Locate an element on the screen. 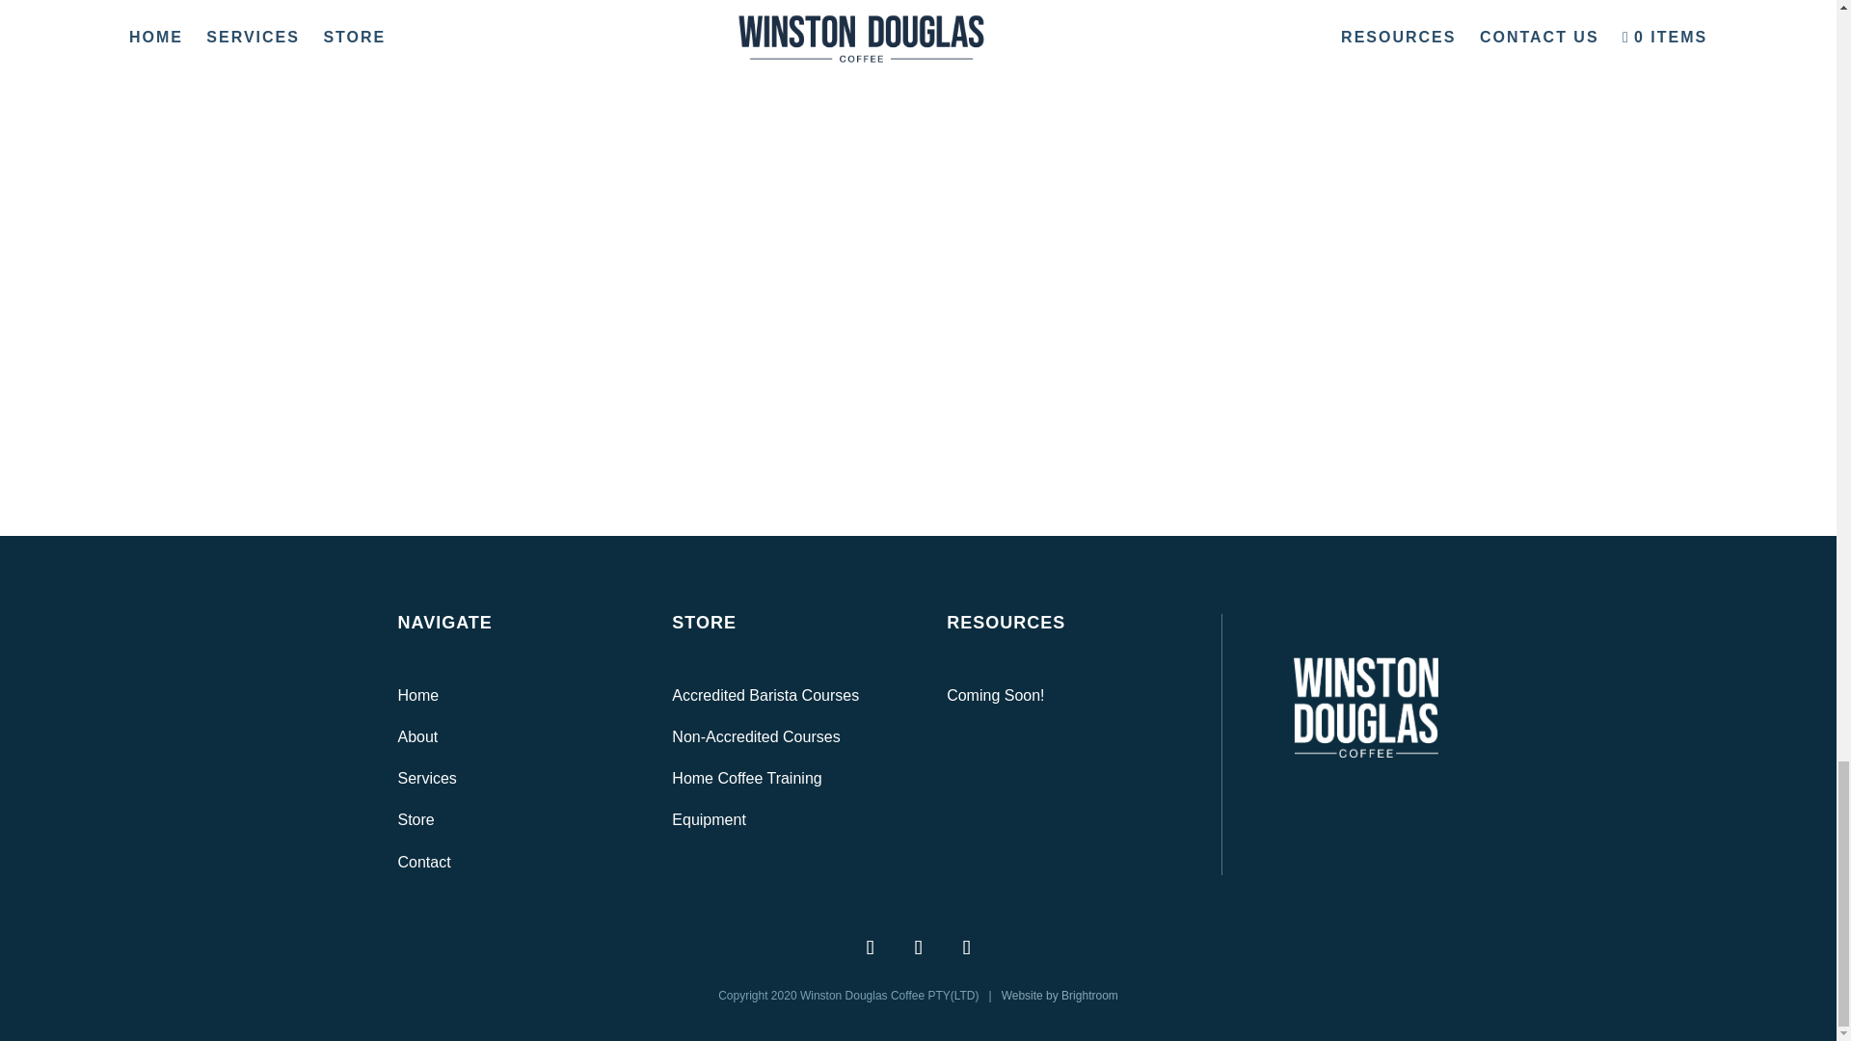  Home is located at coordinates (418, 695).